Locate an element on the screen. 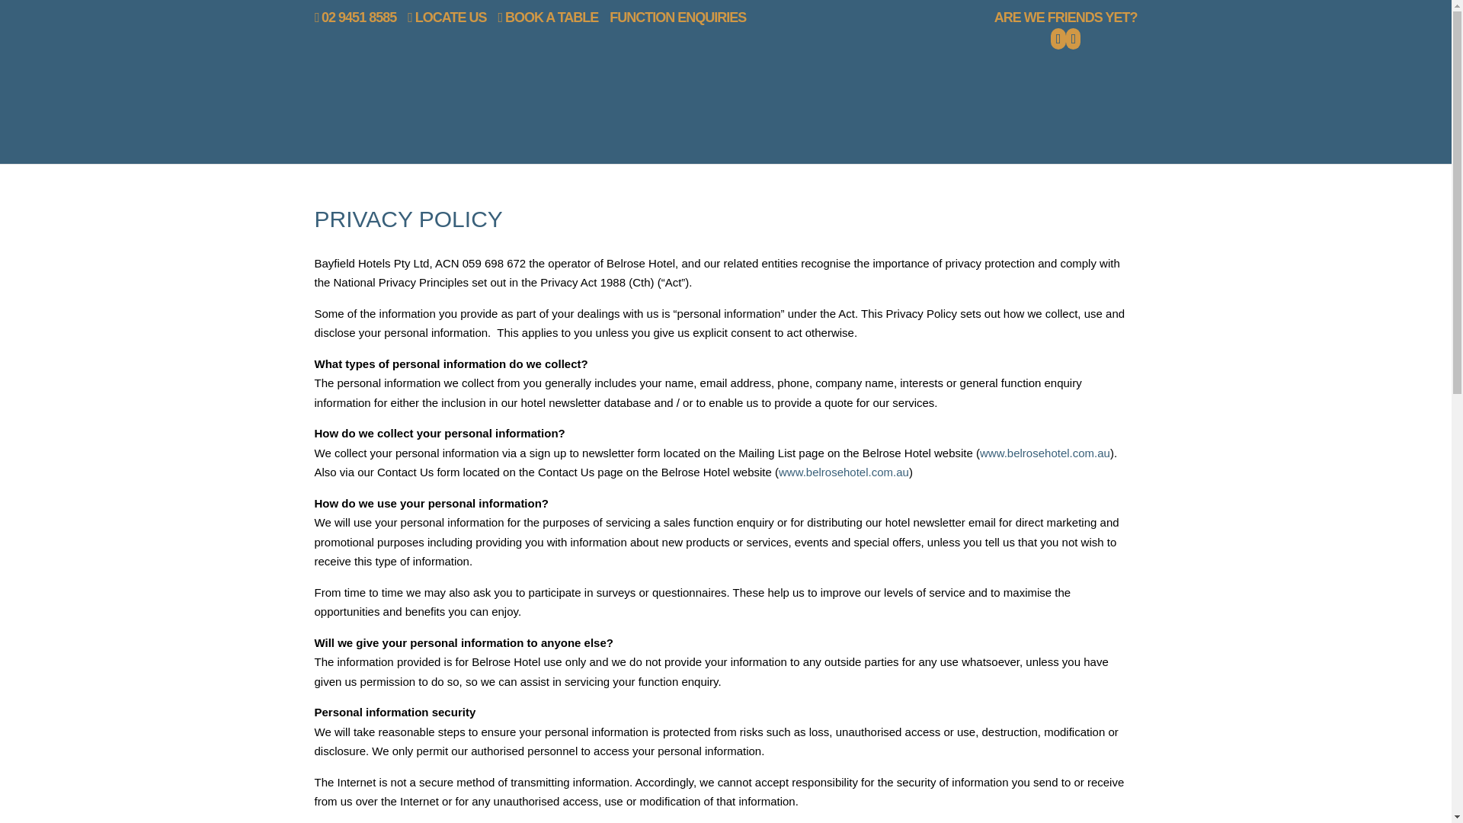 The image size is (1463, 823). BOOK A TABLE is located at coordinates (547, 18).